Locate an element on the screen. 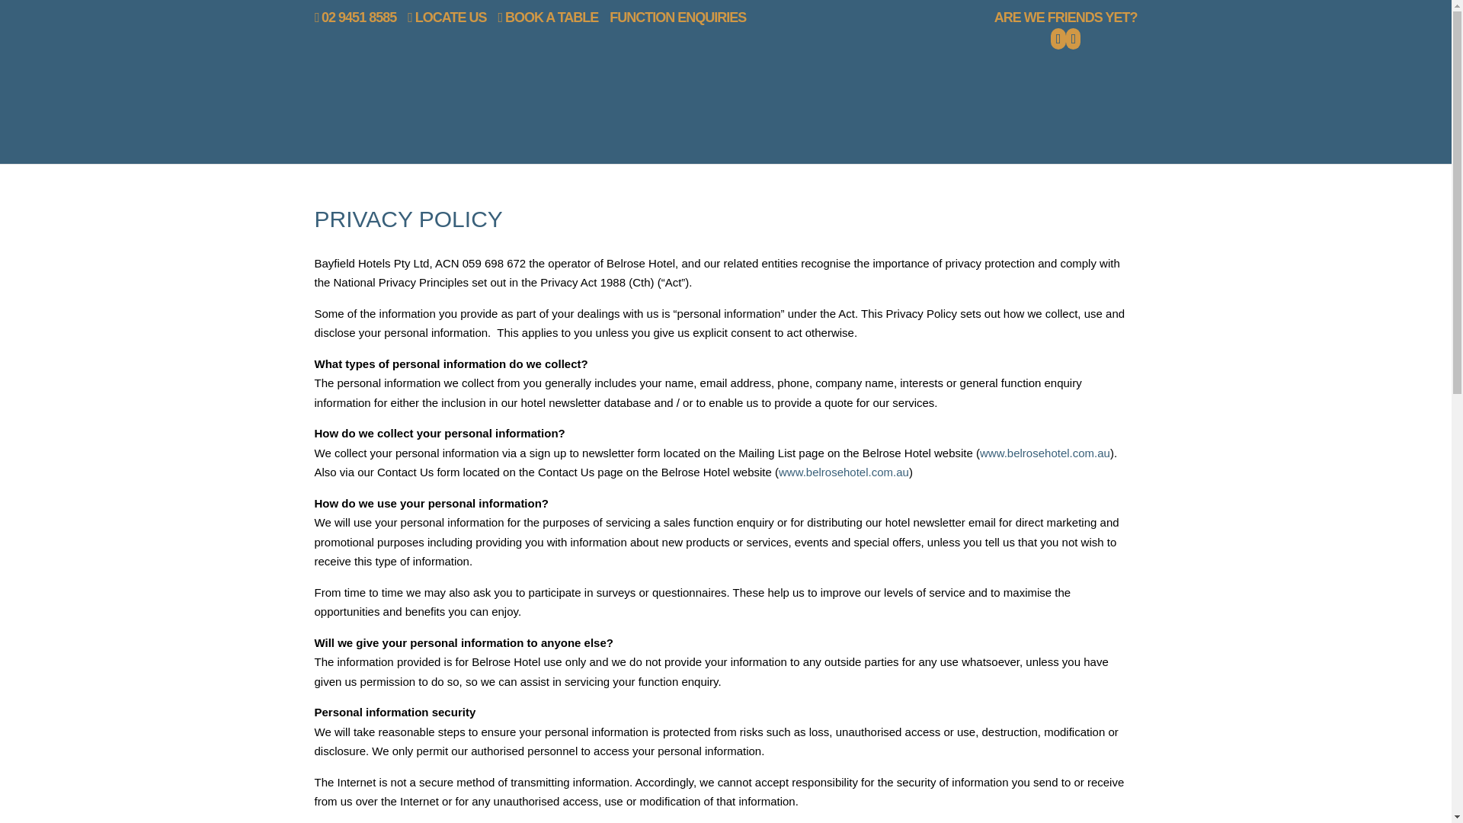 The image size is (1463, 823). BOOK A TABLE is located at coordinates (547, 18).